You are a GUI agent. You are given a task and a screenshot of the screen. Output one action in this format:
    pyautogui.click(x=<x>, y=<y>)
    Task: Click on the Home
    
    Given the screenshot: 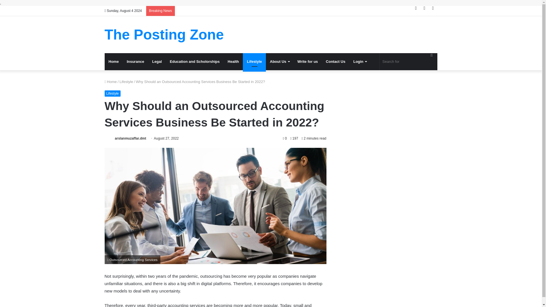 What is the action you would take?
    pyautogui.click(x=111, y=81)
    